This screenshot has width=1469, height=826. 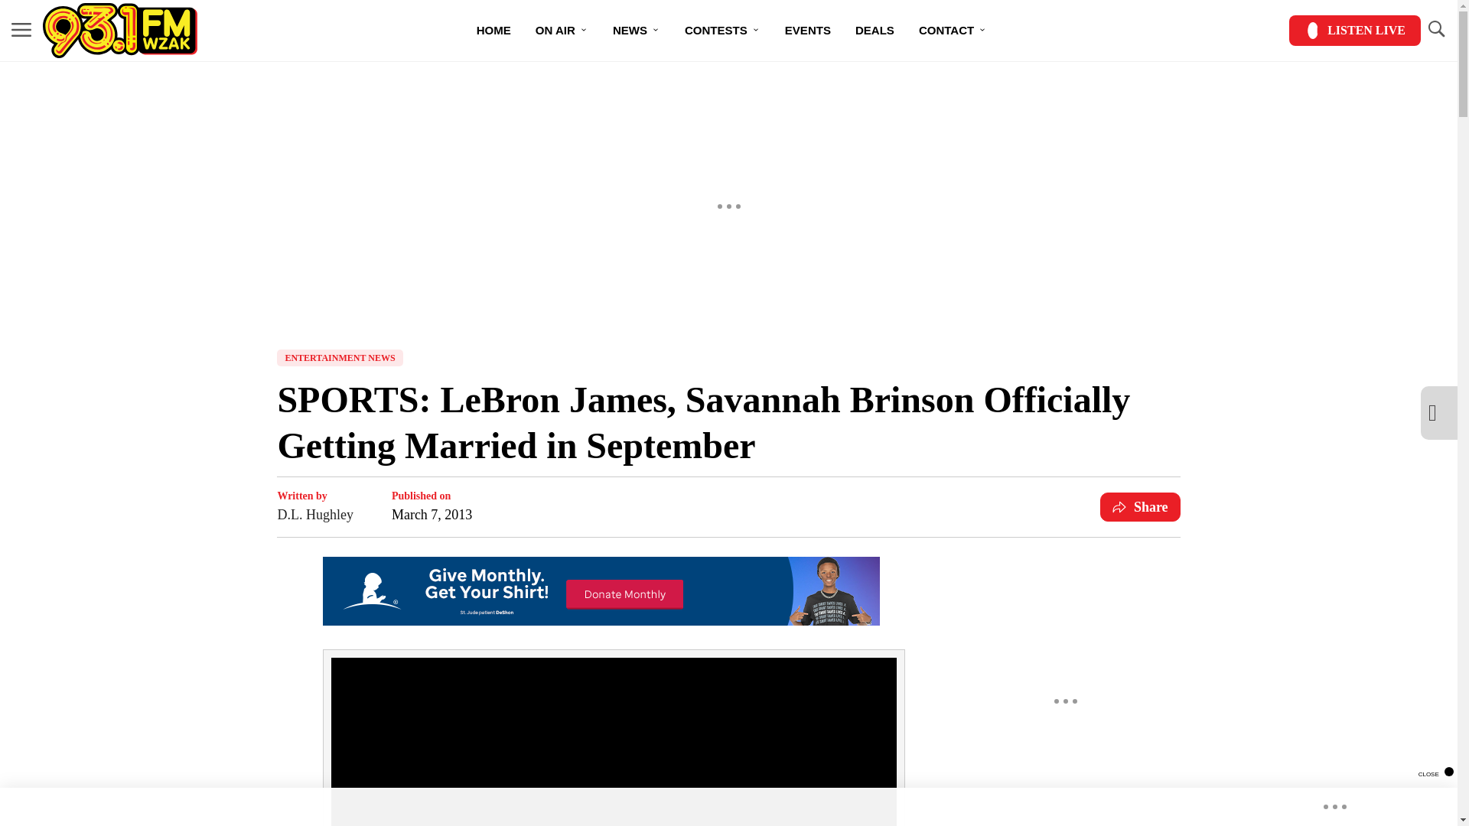 I want to click on DEALS, so click(x=875, y=31).